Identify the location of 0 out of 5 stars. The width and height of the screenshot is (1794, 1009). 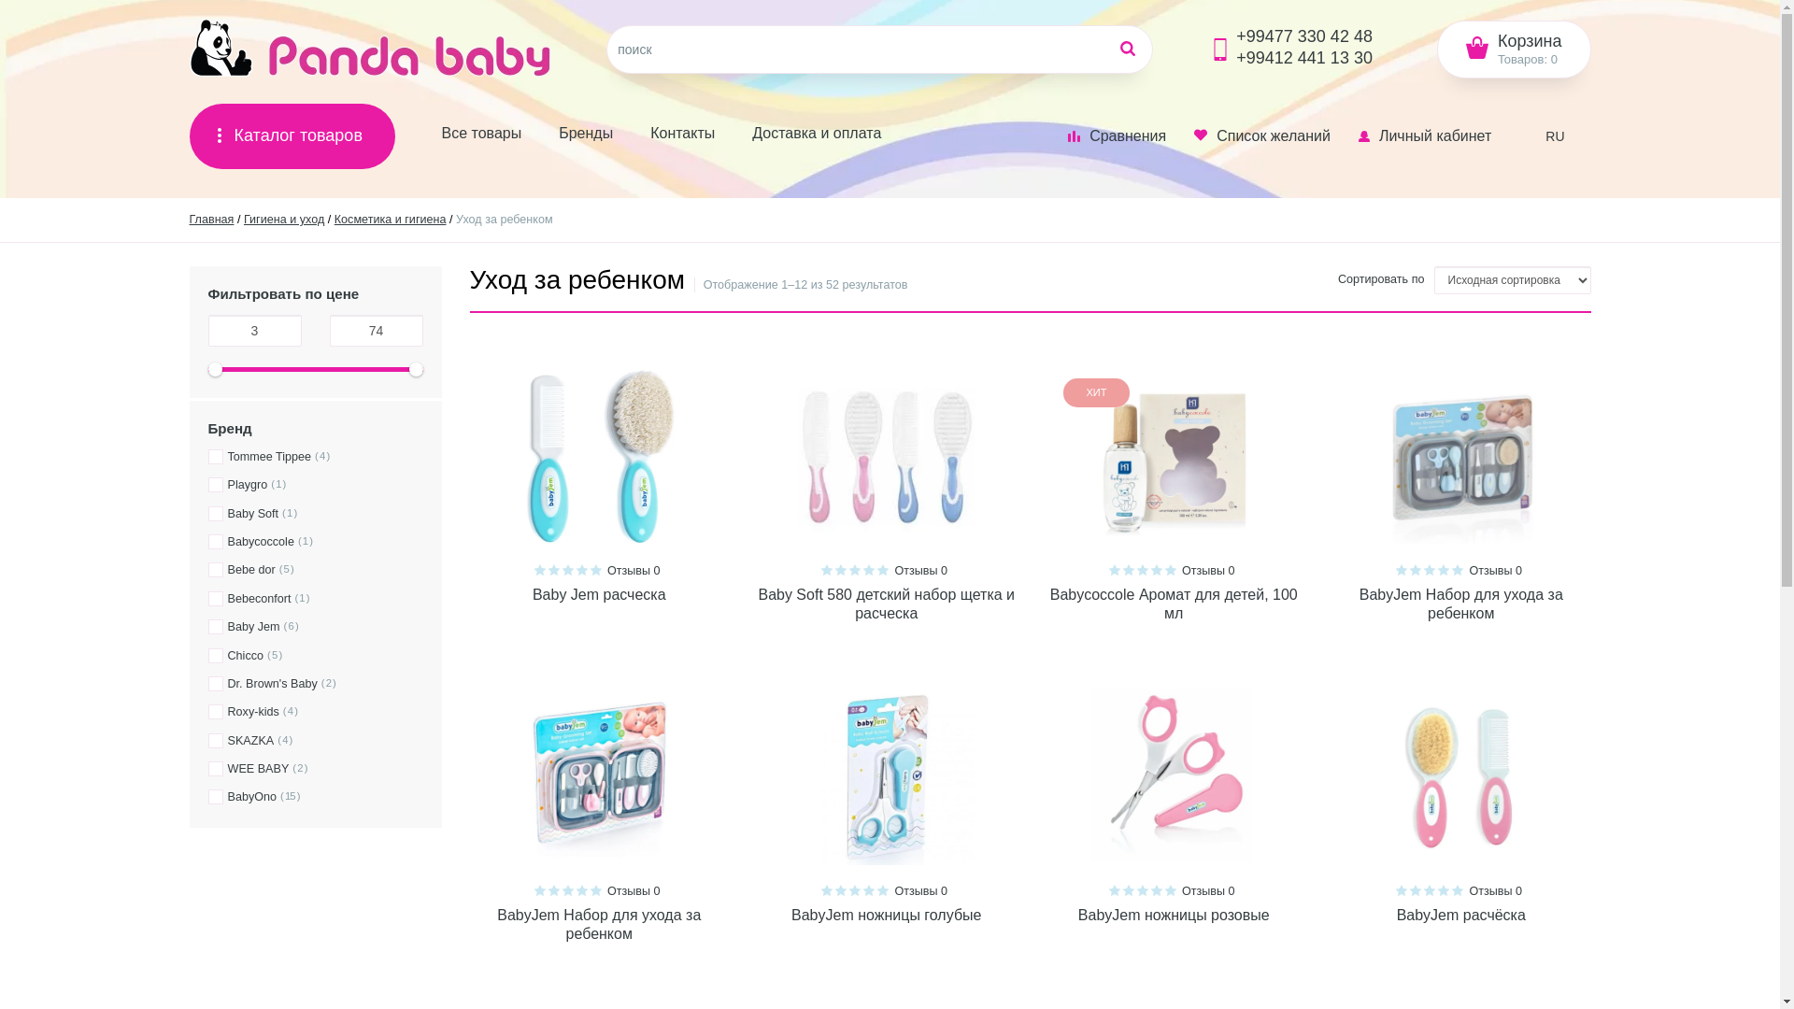
(1143, 570).